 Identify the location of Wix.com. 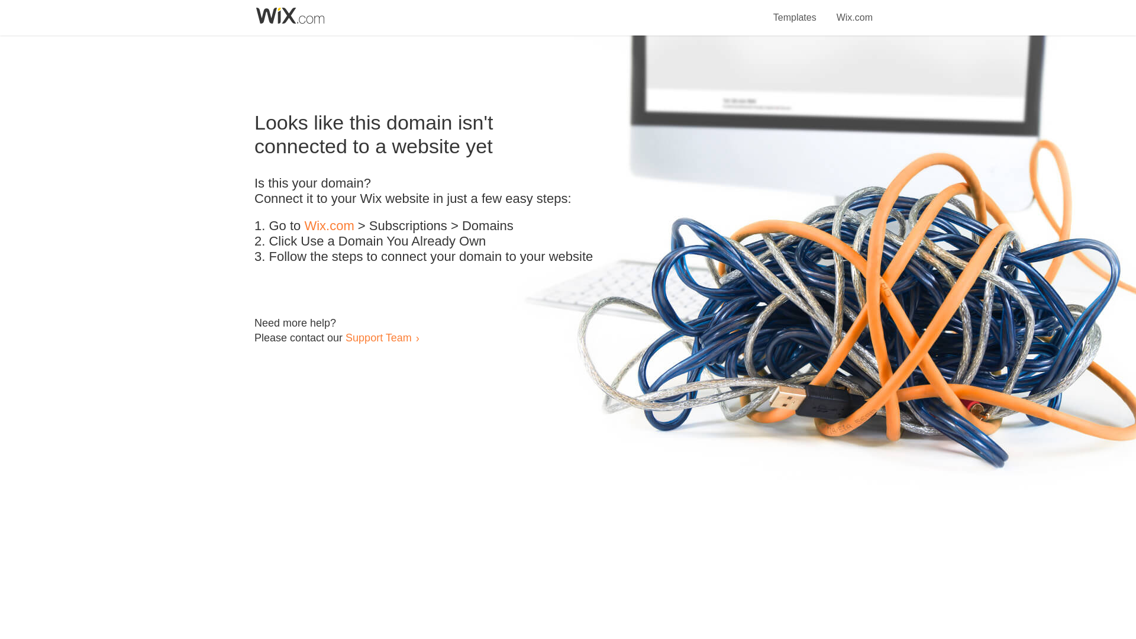
(329, 226).